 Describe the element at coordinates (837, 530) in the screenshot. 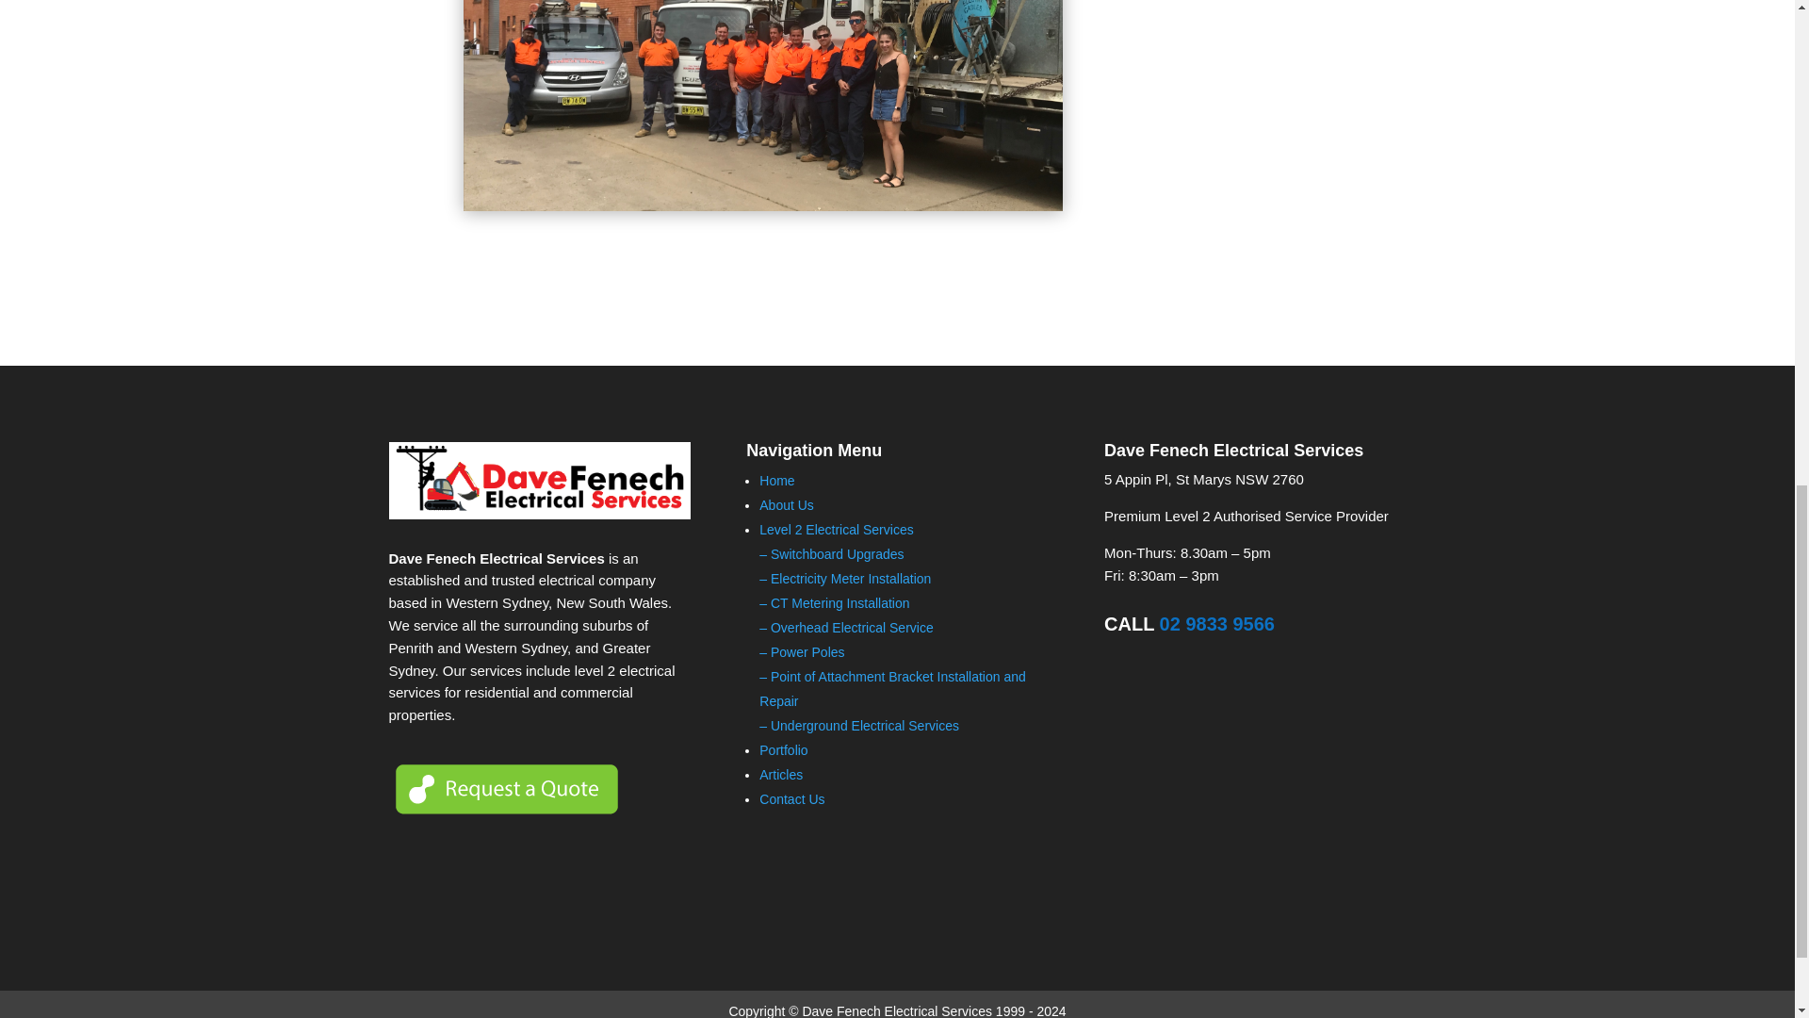

I see `Level 2 Electrical Services` at that location.